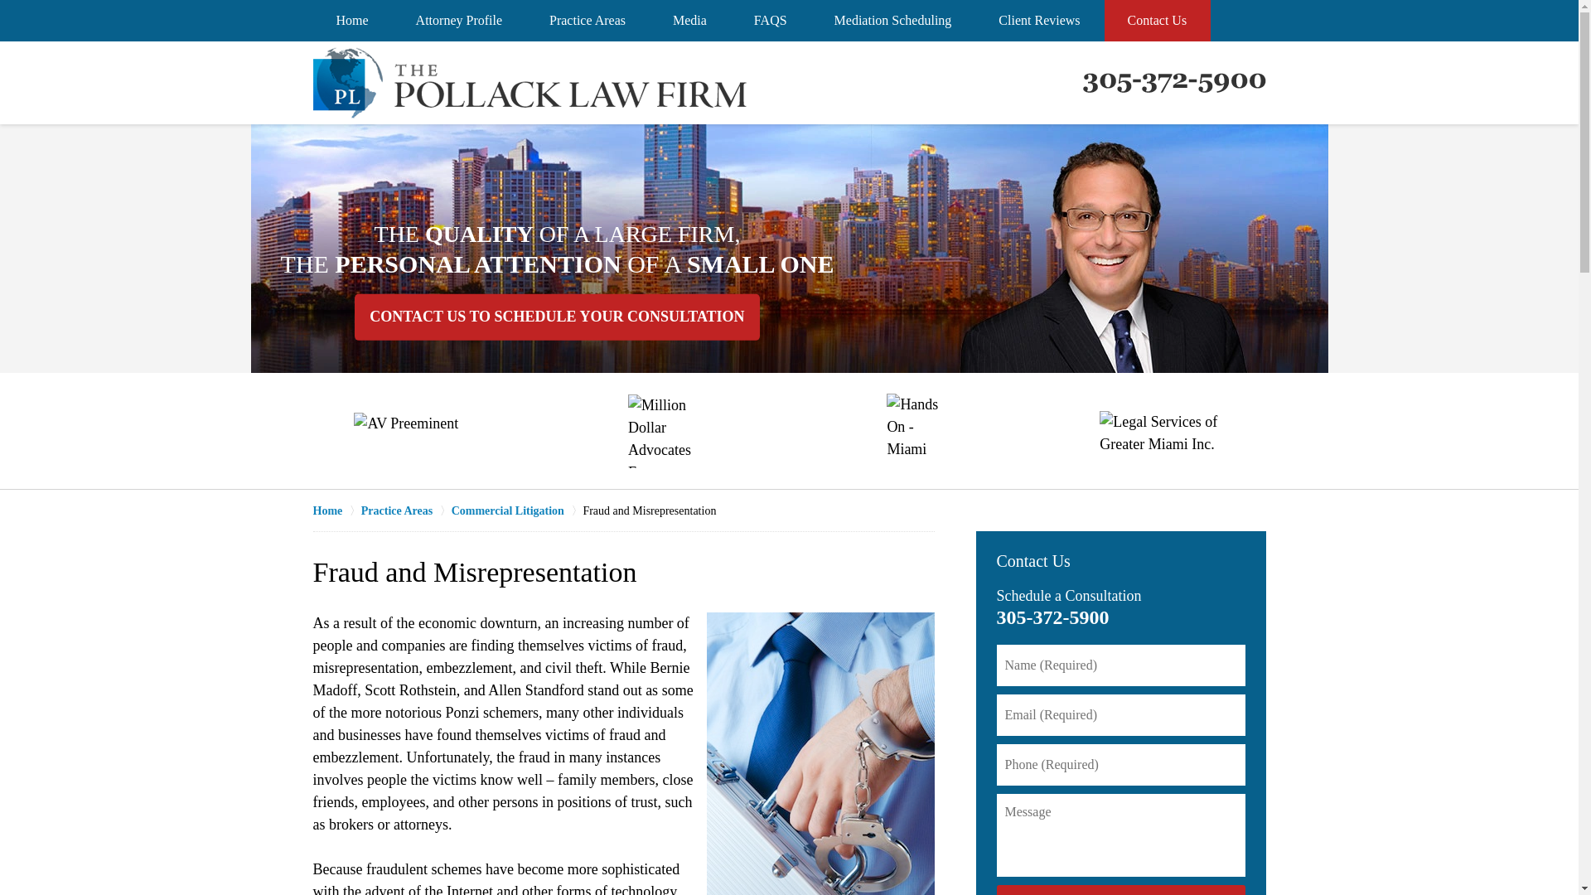 This screenshot has width=1591, height=895. Describe the element at coordinates (459, 20) in the screenshot. I see `Attorney Profile` at that location.